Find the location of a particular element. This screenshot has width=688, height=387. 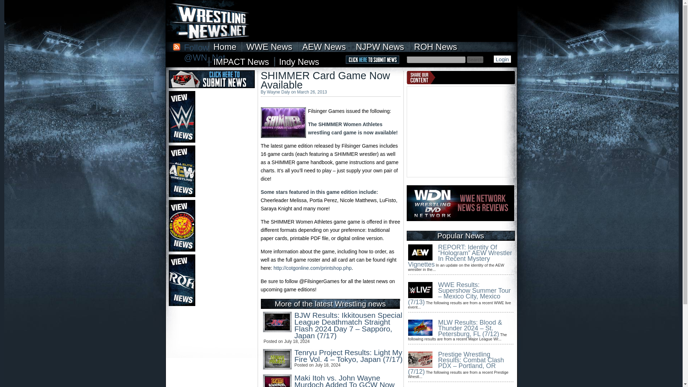

WWE News is located at coordinates (269, 47).